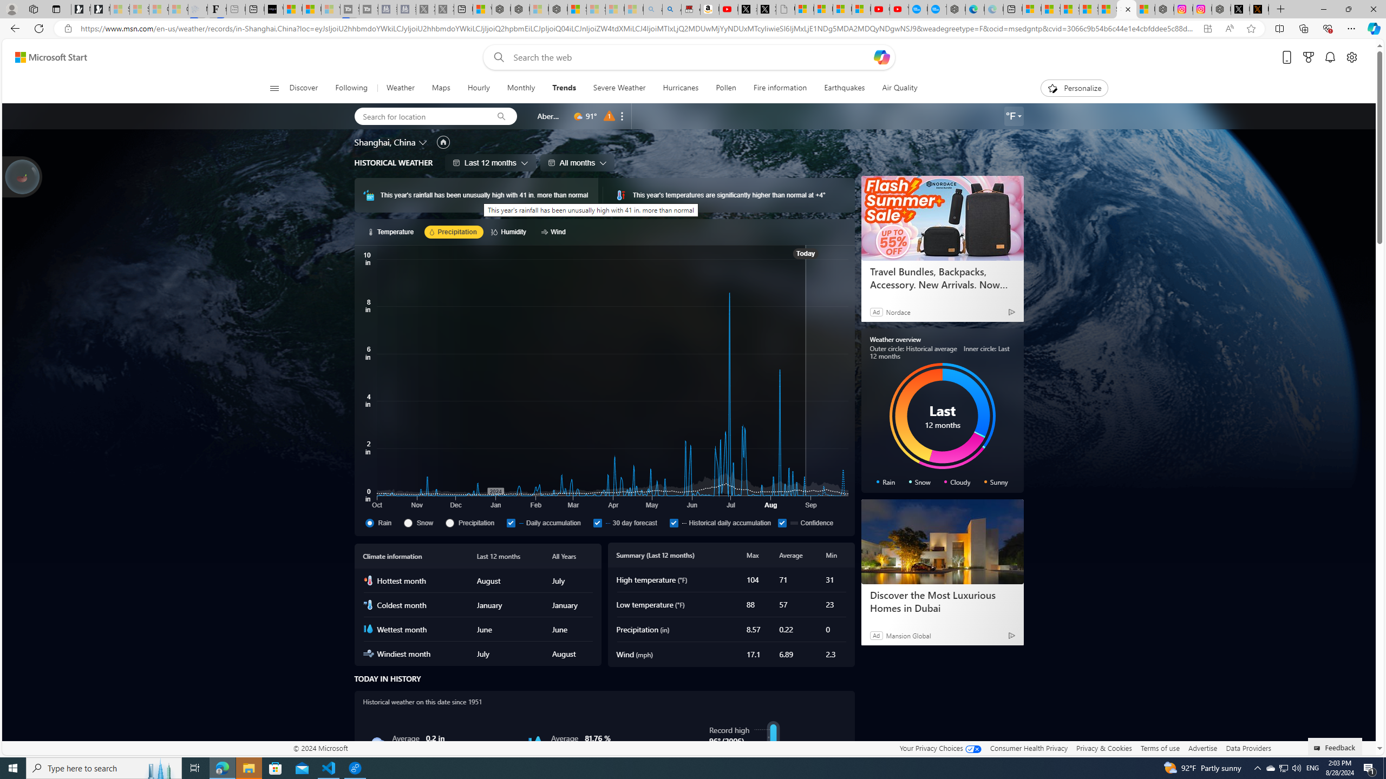 The height and width of the screenshot is (779, 1386). I want to click on Snow, so click(422, 523).